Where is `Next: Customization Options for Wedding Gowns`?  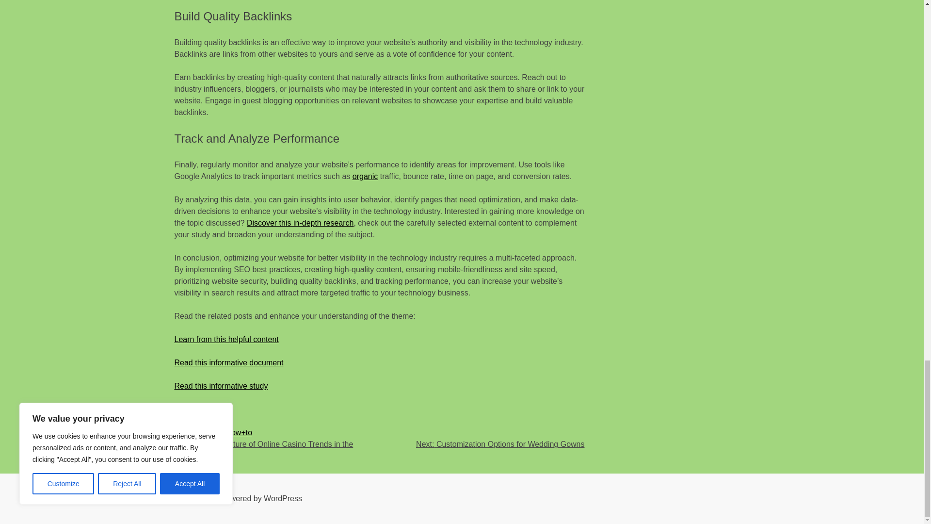
Next: Customization Options for Wedding Gowns is located at coordinates (500, 444).